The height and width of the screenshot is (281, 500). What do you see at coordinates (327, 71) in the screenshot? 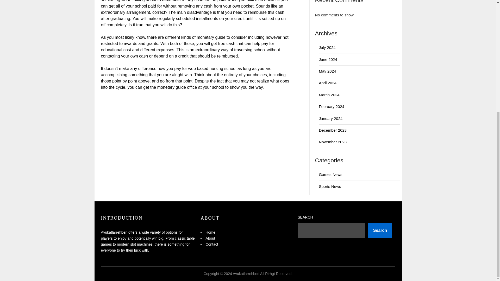
I see `May 2024` at bounding box center [327, 71].